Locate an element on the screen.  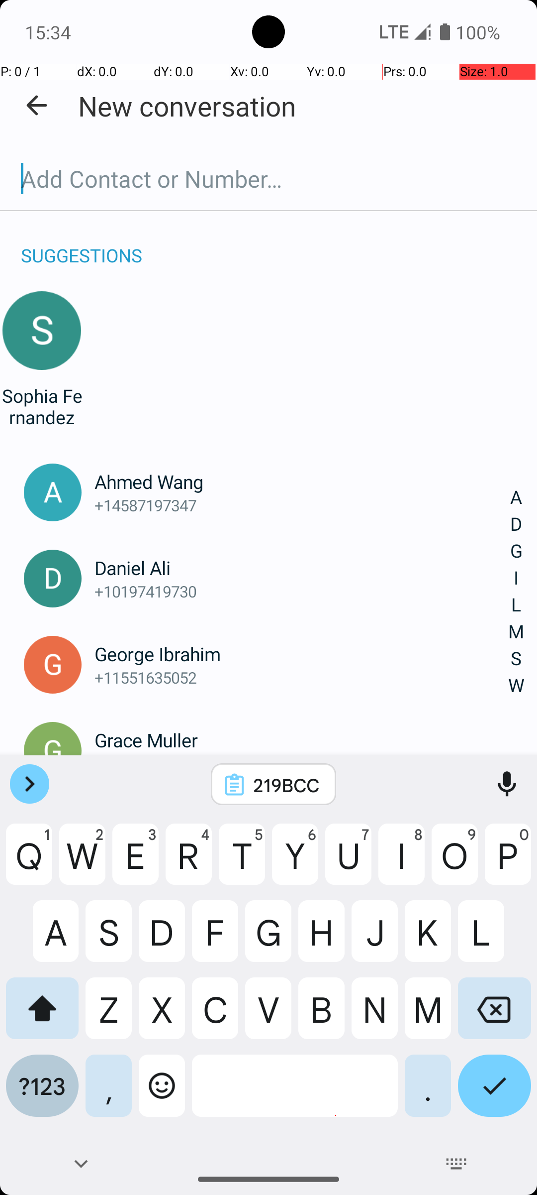
Sophia Fernandez is located at coordinates (42, 406).